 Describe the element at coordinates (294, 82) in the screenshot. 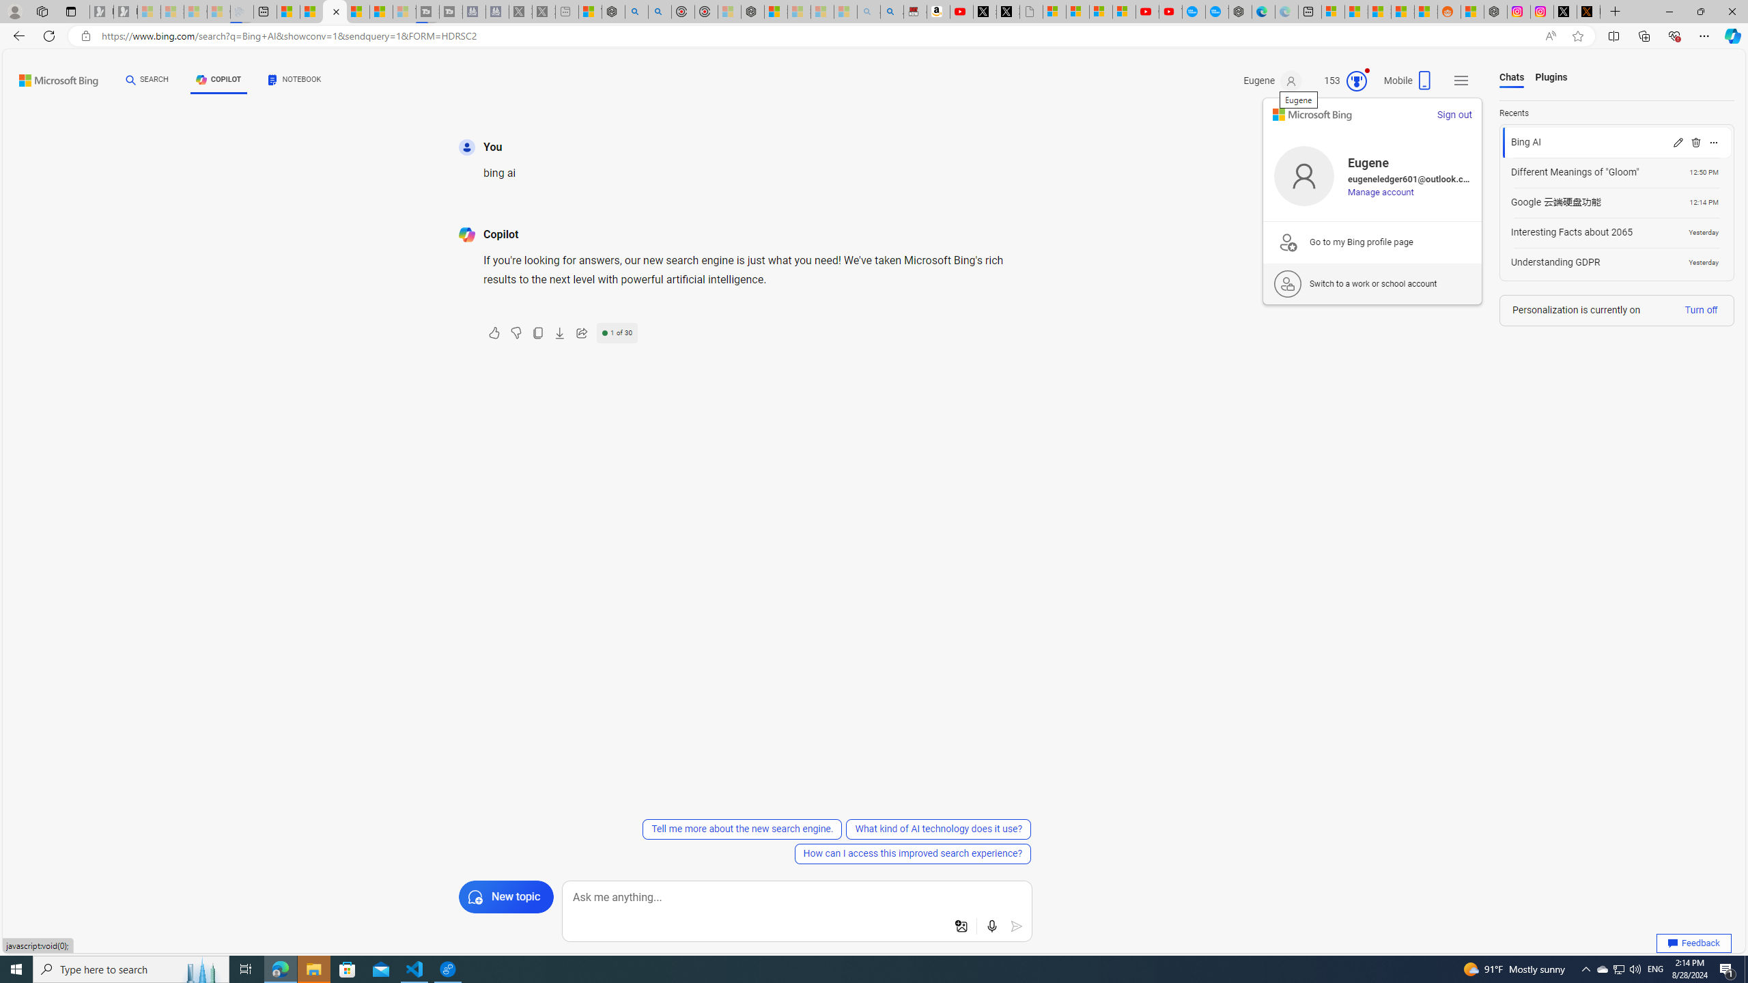

I see `NOTEBOOK` at that location.